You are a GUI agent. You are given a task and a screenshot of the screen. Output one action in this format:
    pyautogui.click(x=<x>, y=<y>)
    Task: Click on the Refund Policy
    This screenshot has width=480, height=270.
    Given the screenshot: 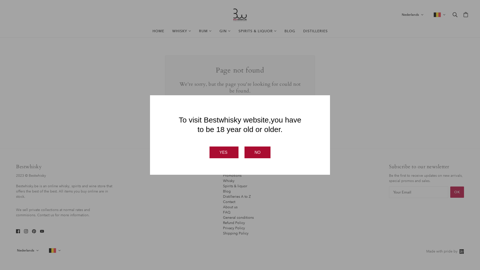 What is the action you would take?
    pyautogui.click(x=234, y=223)
    